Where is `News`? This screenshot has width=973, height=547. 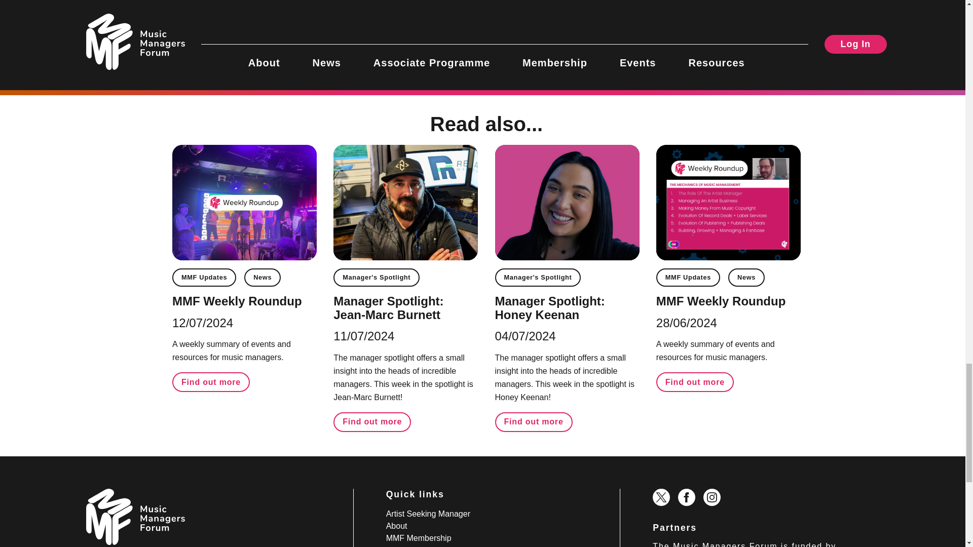
News is located at coordinates (263, 278).